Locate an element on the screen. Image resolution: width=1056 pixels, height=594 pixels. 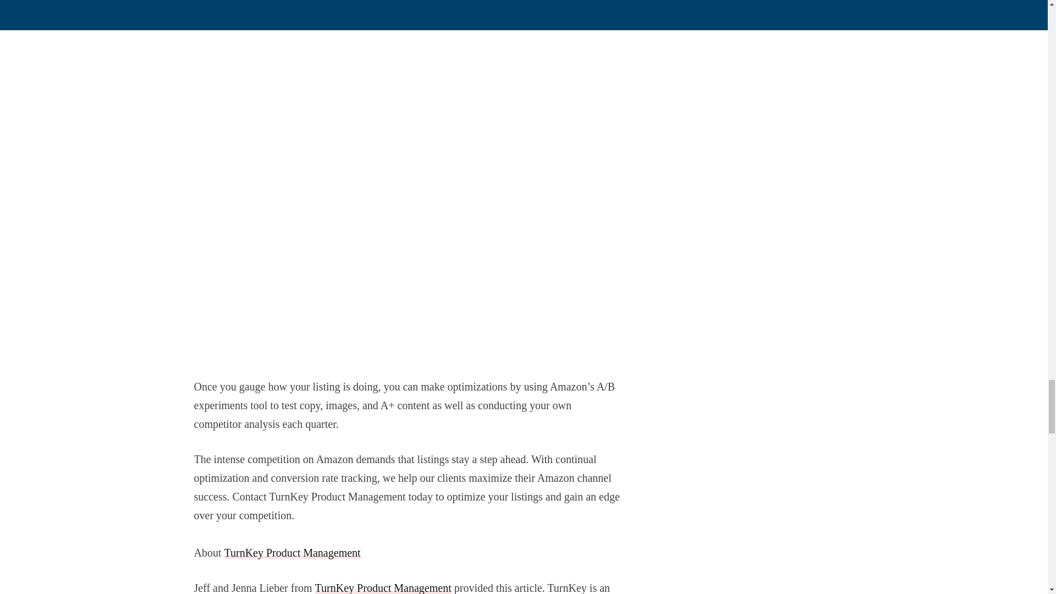
TurnKey Product Management is located at coordinates (383, 588).